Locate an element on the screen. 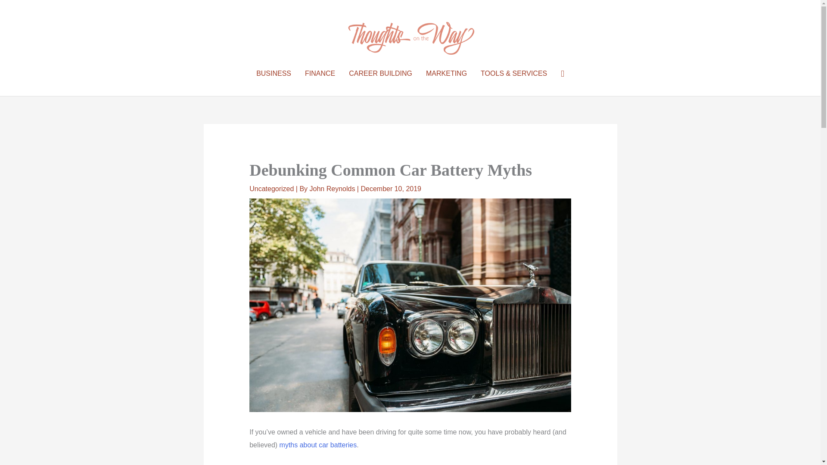 The image size is (827, 465). Popular Mechanics is located at coordinates (318, 445).